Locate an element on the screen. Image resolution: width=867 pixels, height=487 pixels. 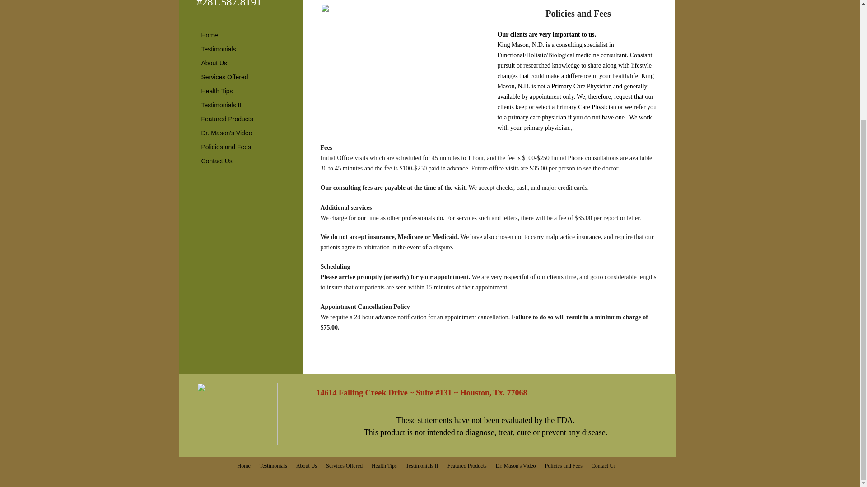
Policies and Fees is located at coordinates (226, 147).